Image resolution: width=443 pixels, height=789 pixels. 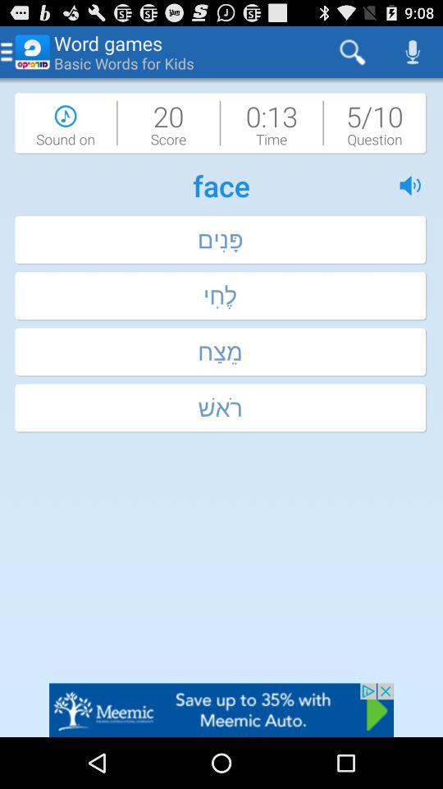 I want to click on open advertisement, so click(x=221, y=710).